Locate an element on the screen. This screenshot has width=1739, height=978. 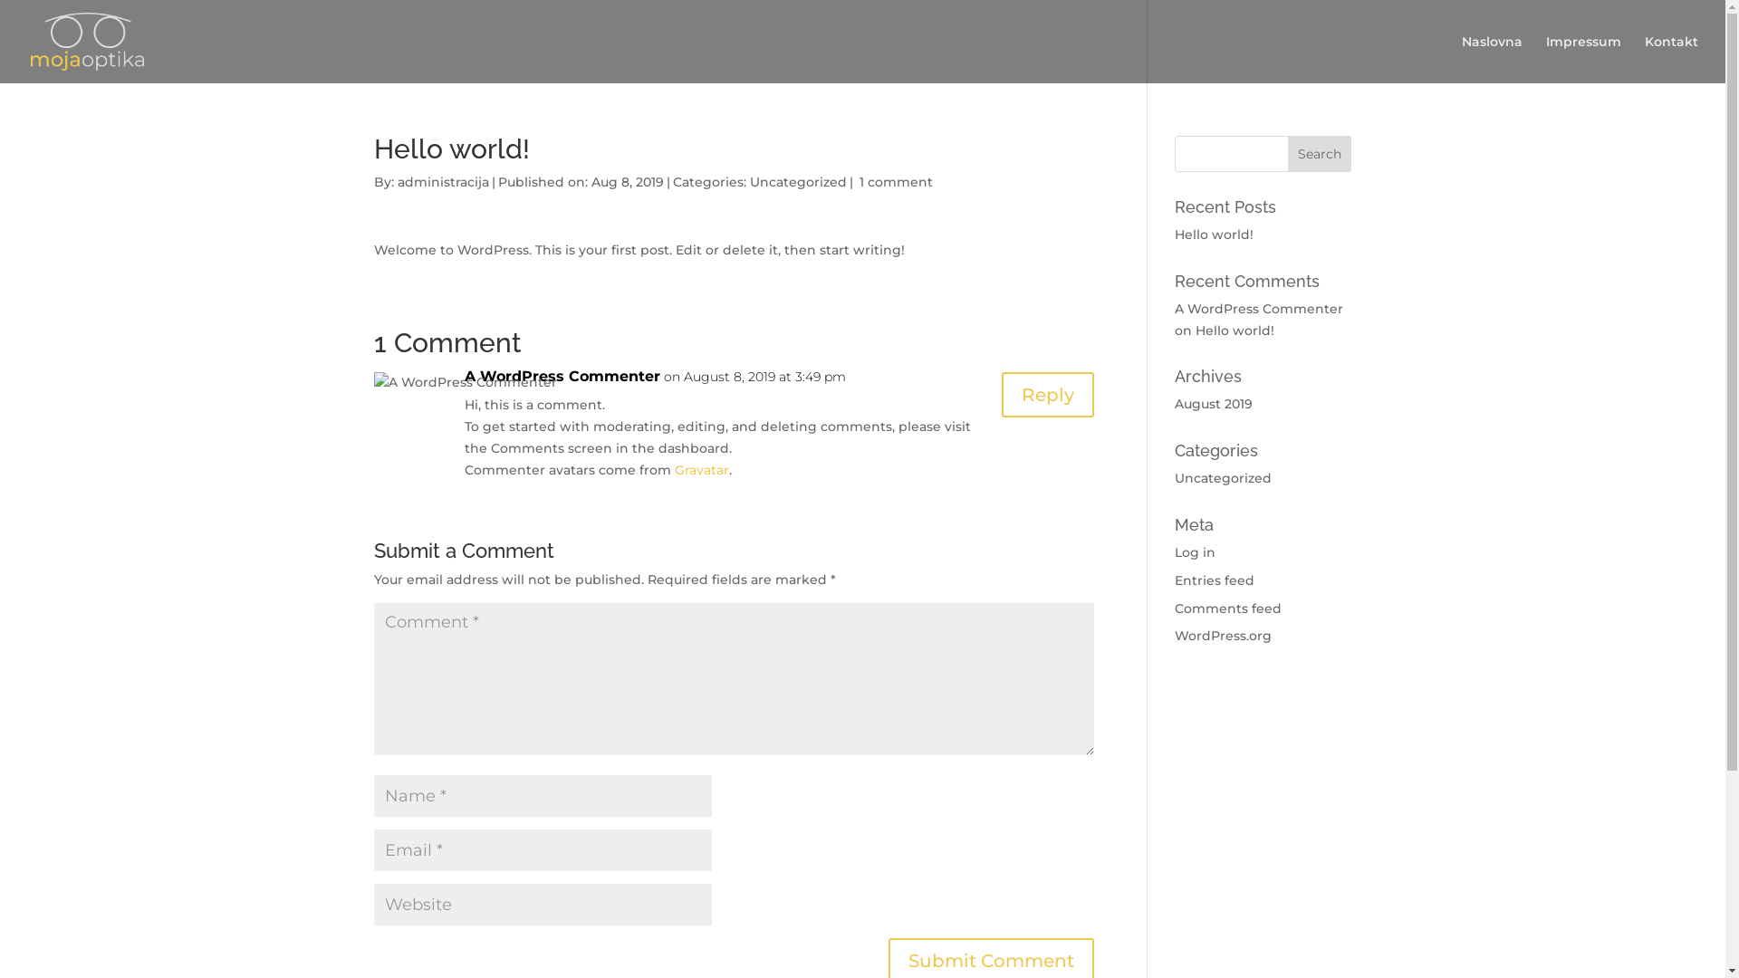
Uncategorized is located at coordinates (1223, 478).